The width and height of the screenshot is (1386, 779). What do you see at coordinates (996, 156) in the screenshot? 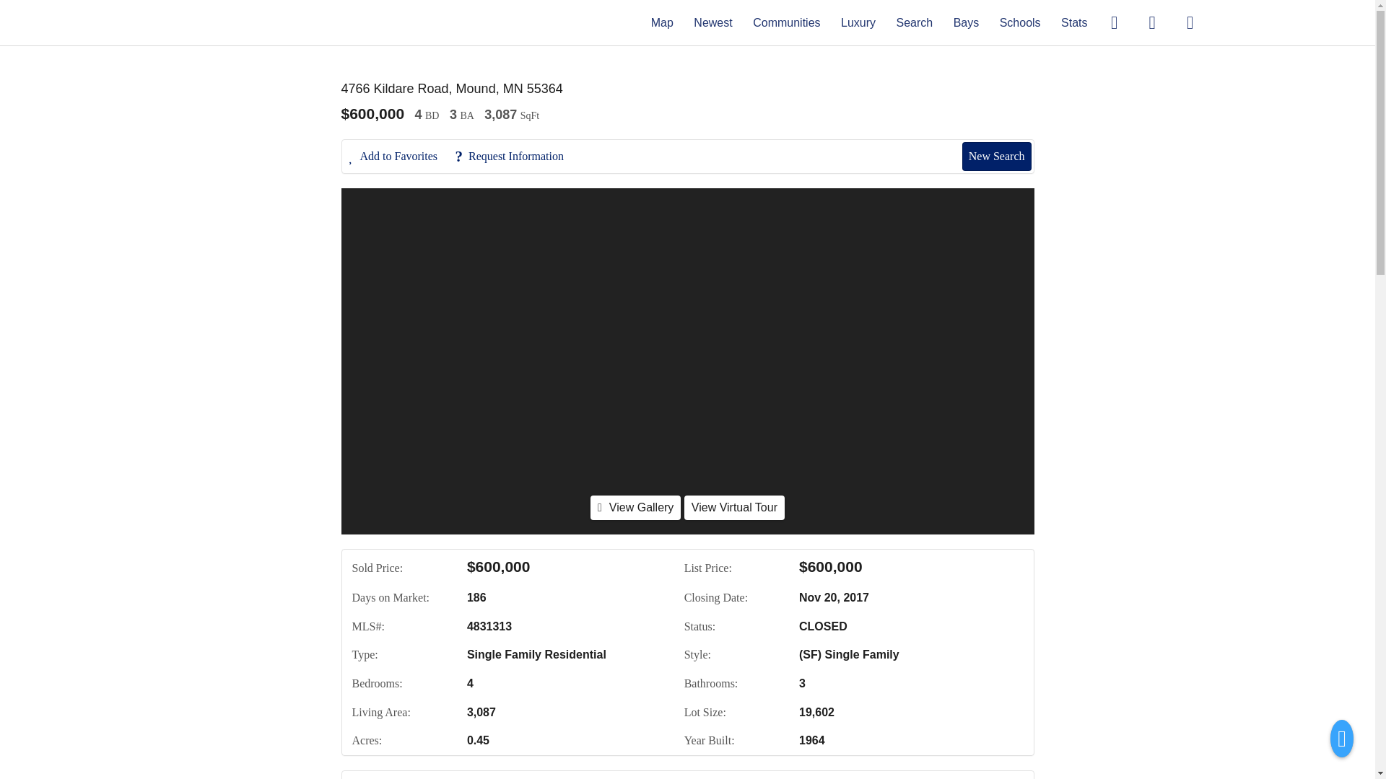
I see `New Search` at bounding box center [996, 156].